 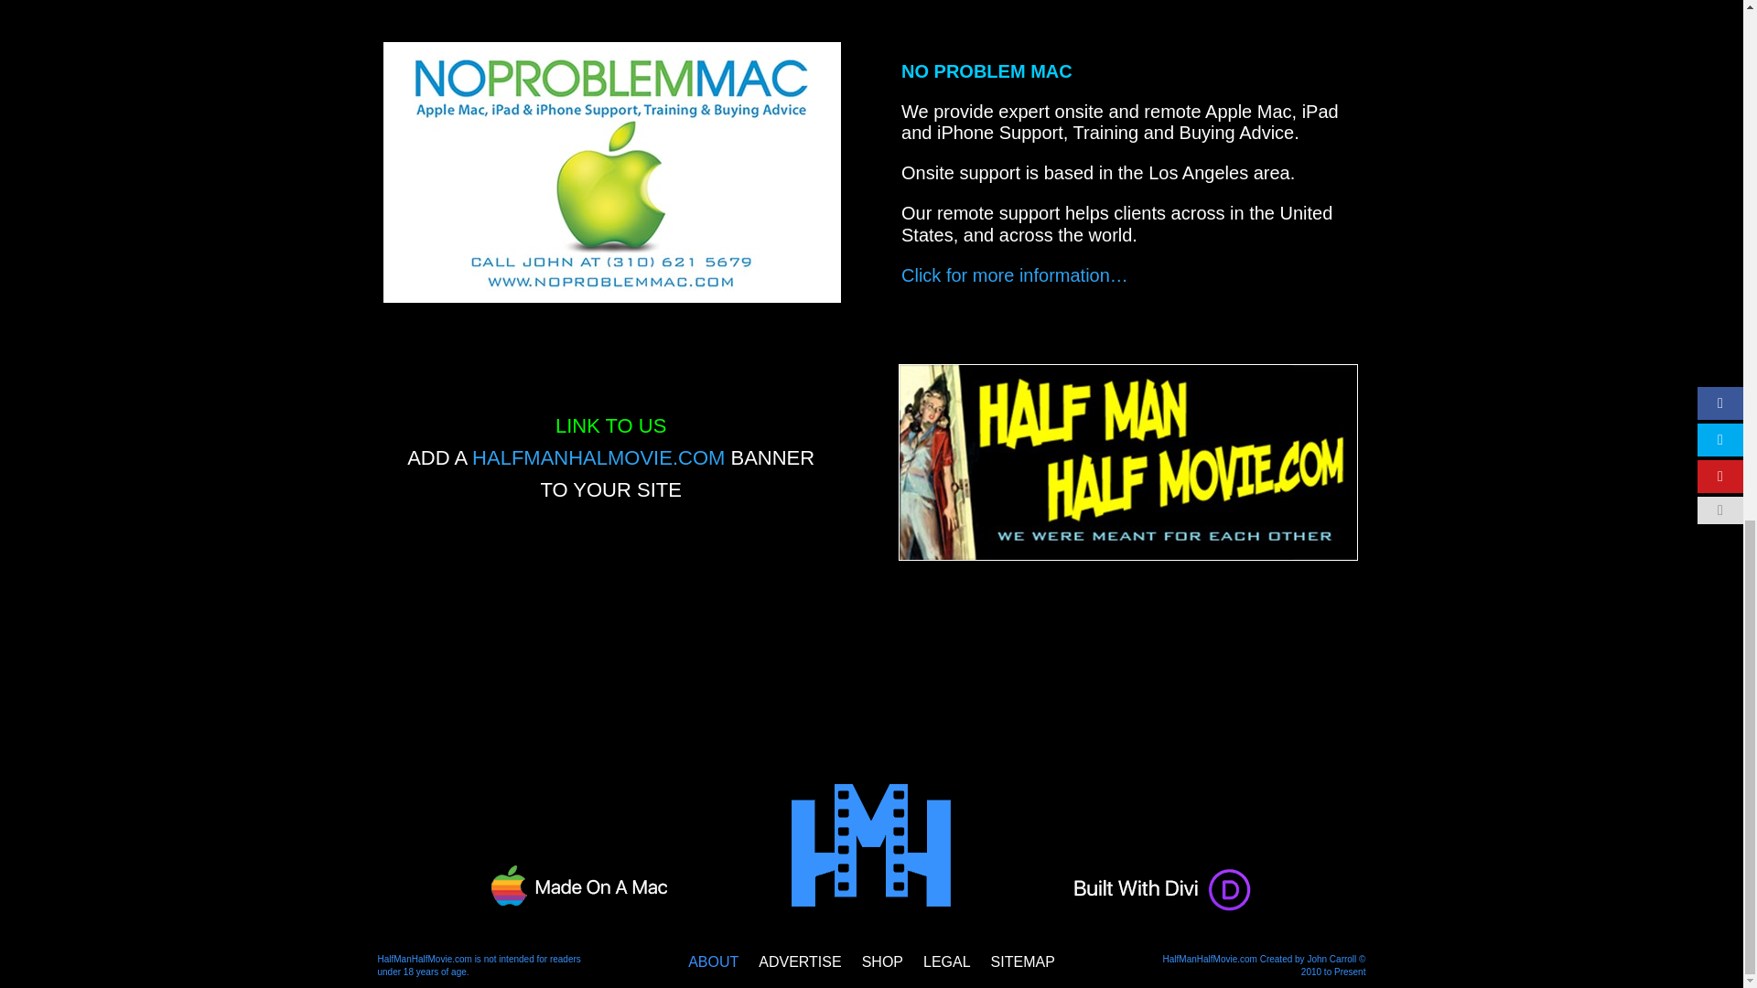 What do you see at coordinates (871, 848) in the screenshot?
I see `Logo-Blue-200X200` at bounding box center [871, 848].